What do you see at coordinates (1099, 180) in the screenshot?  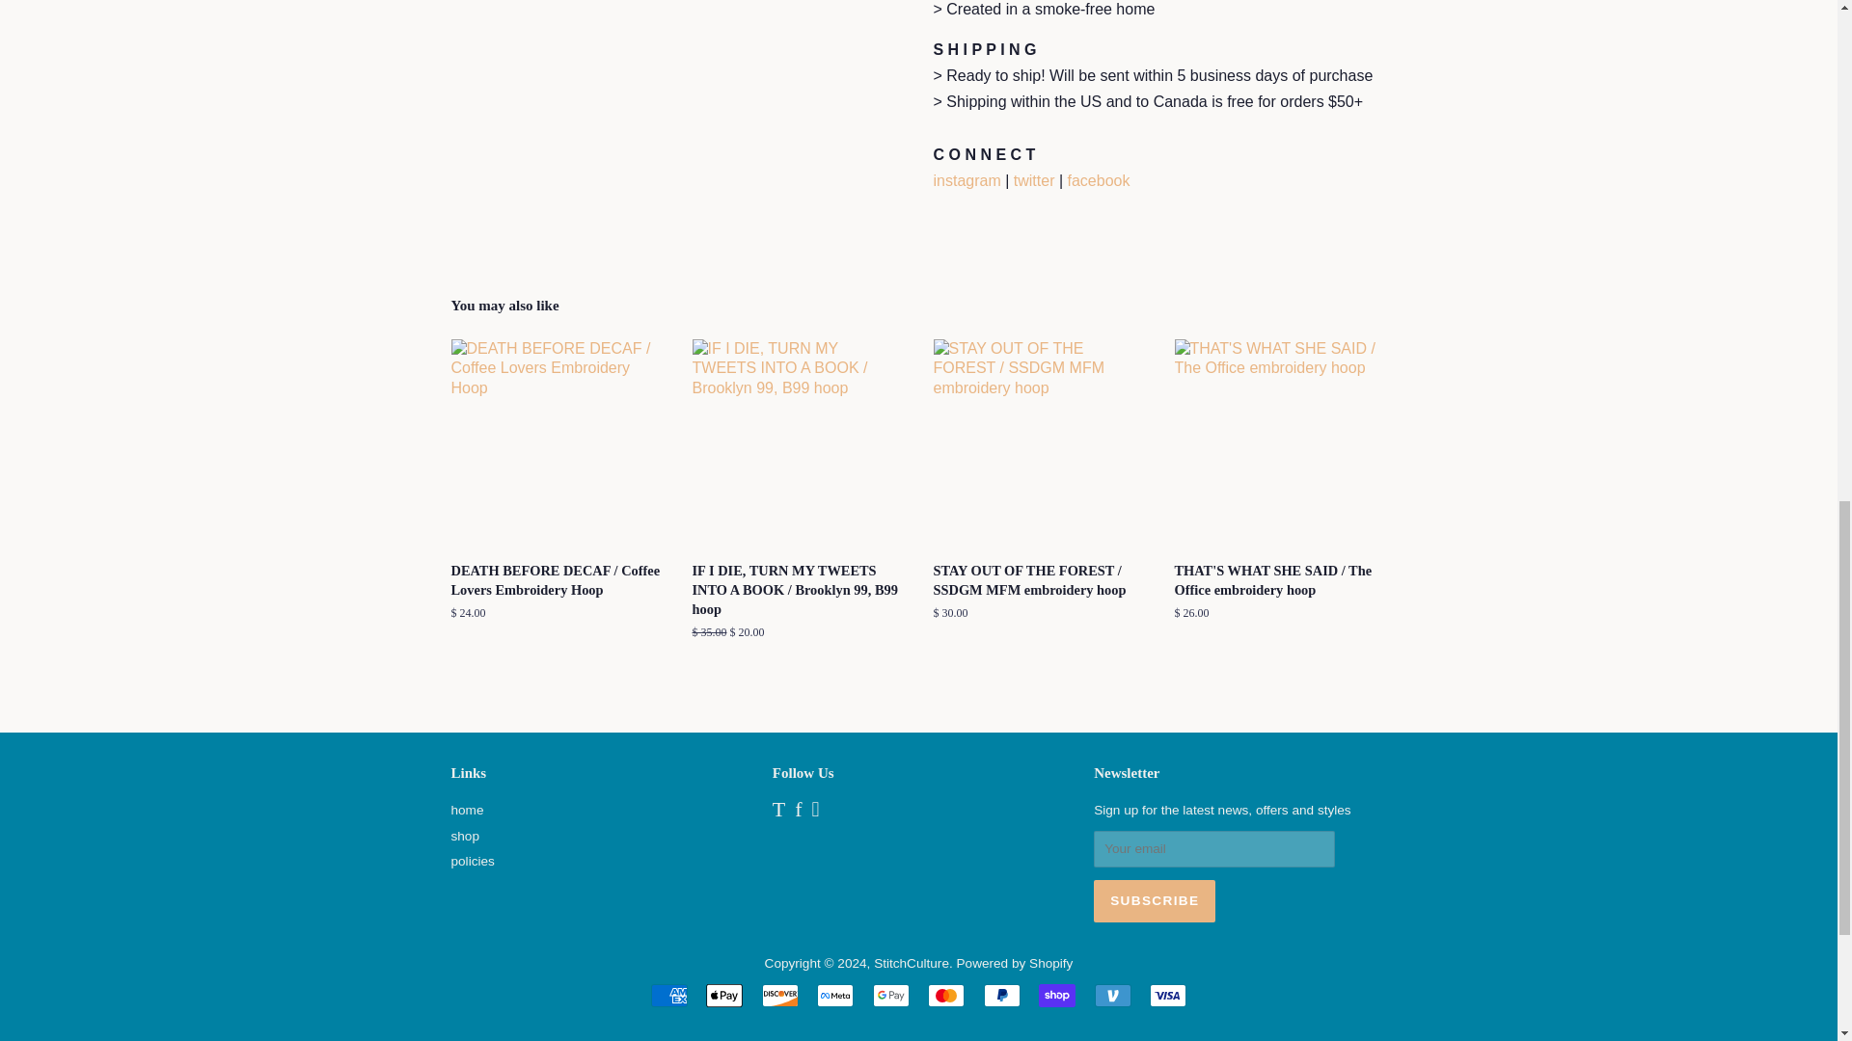 I see `facebook` at bounding box center [1099, 180].